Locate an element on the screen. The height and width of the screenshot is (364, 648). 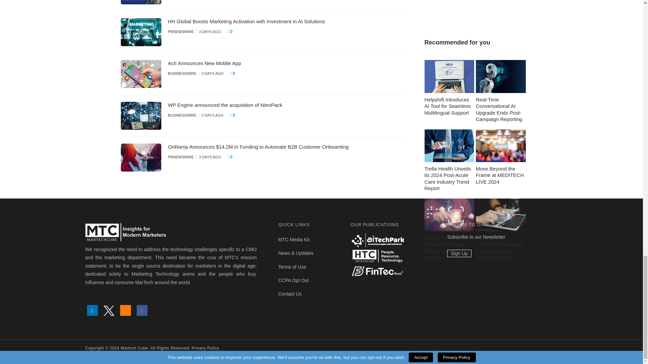
Comments is located at coordinates (234, 73).